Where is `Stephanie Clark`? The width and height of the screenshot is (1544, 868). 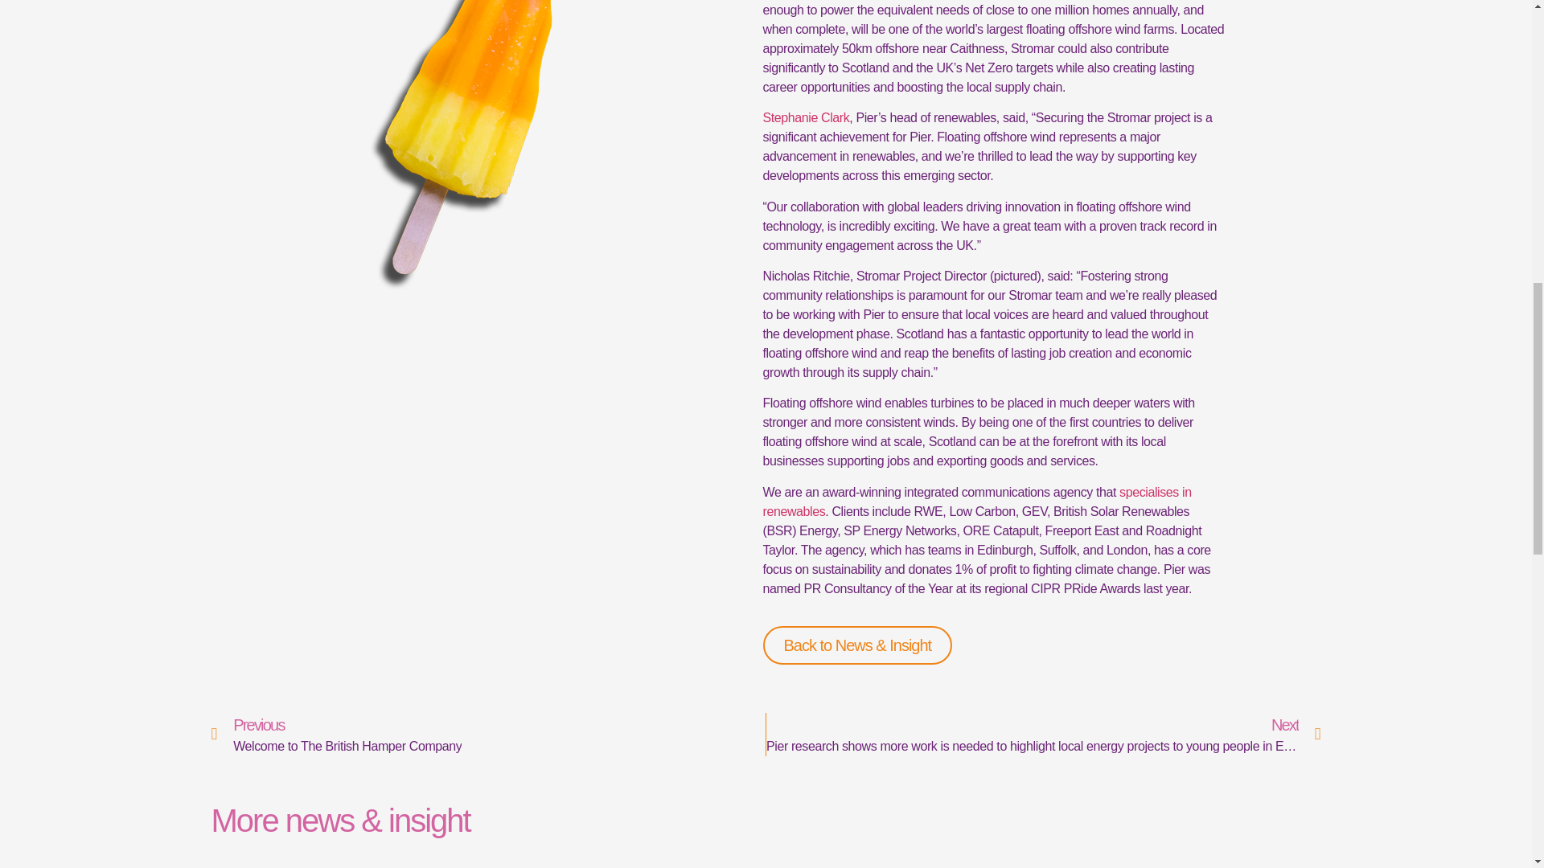 Stephanie Clark is located at coordinates (806, 117).